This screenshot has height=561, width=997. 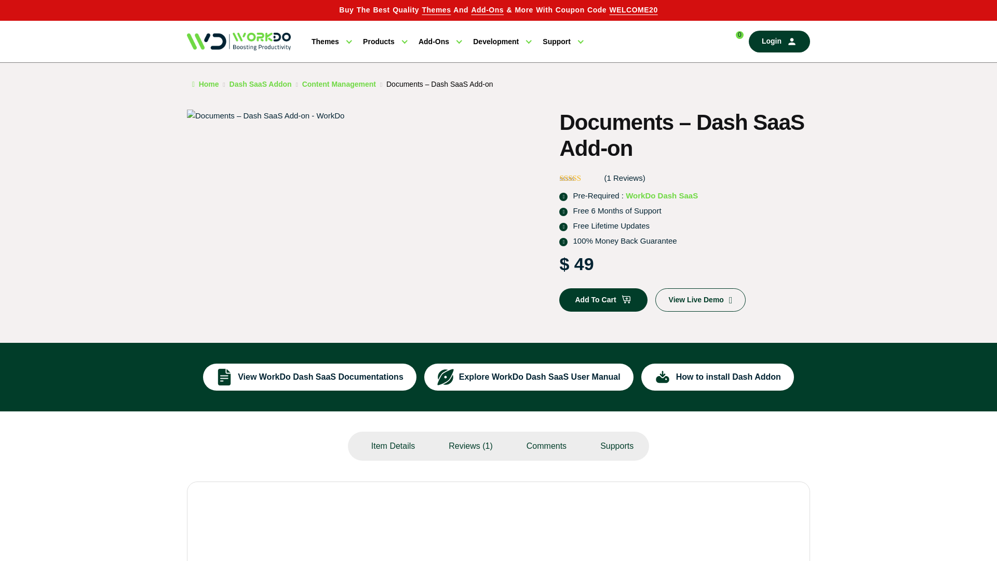 What do you see at coordinates (439, 42) in the screenshot?
I see `Add-Ons` at bounding box center [439, 42].